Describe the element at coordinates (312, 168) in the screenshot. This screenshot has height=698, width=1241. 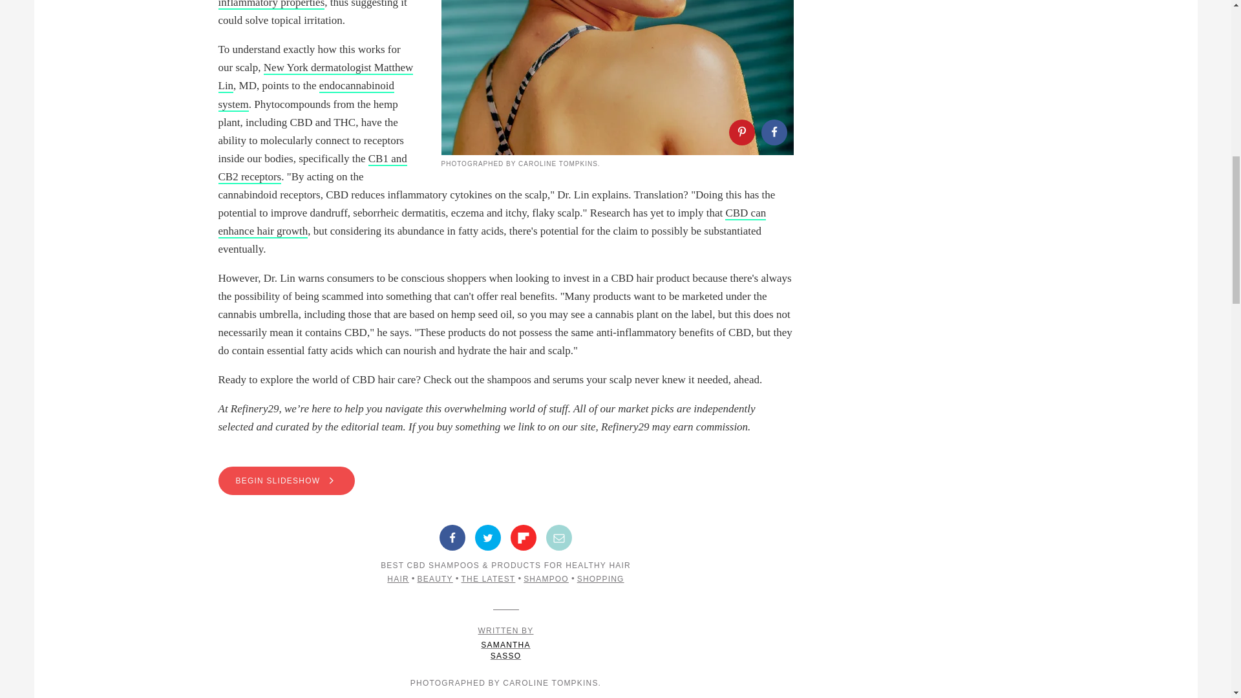
I see `CB1 and CB2 receptors` at that location.